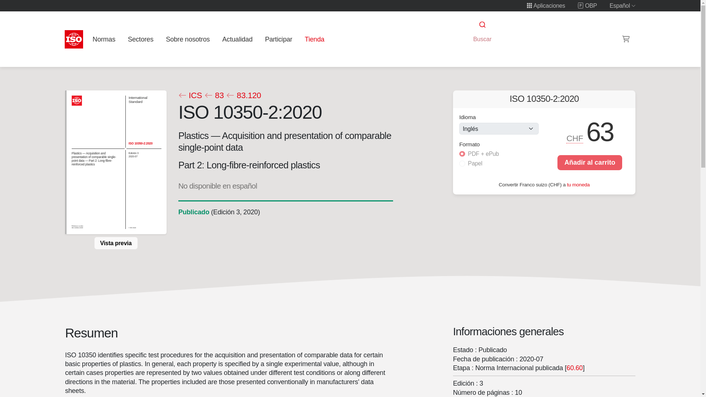 The image size is (706, 397). Describe the element at coordinates (193, 212) in the screenshot. I see `Ciclo de vida` at that location.